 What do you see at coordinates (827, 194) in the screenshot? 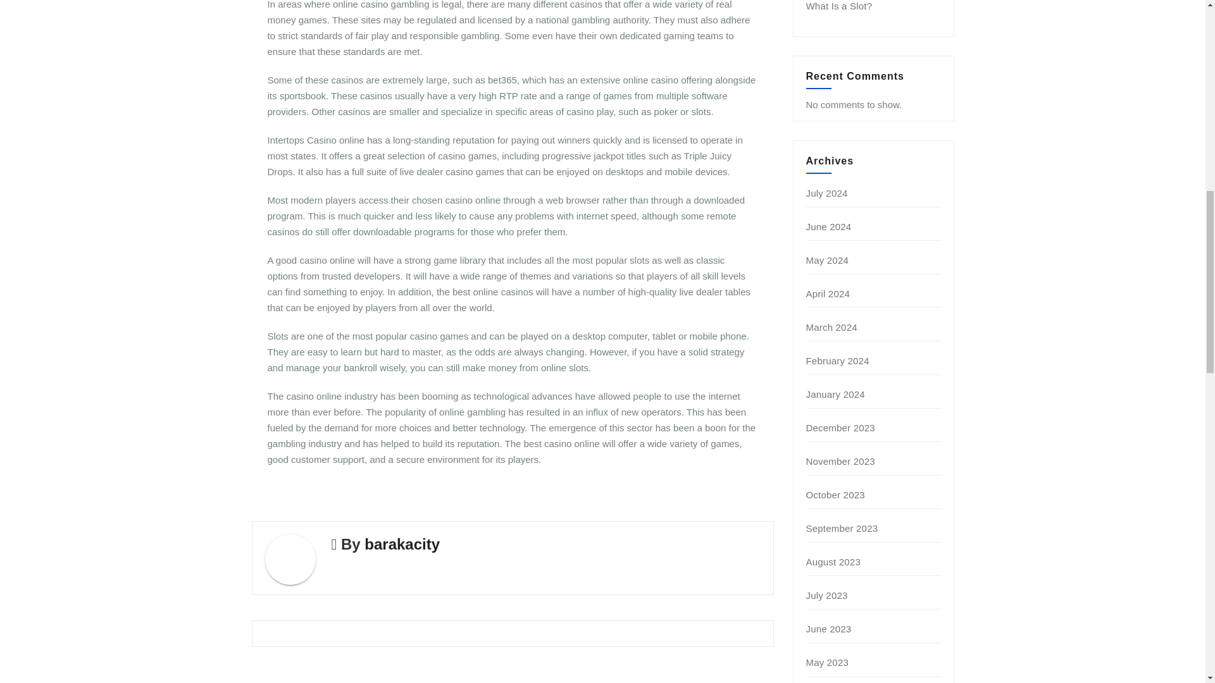
I see `July 2024` at bounding box center [827, 194].